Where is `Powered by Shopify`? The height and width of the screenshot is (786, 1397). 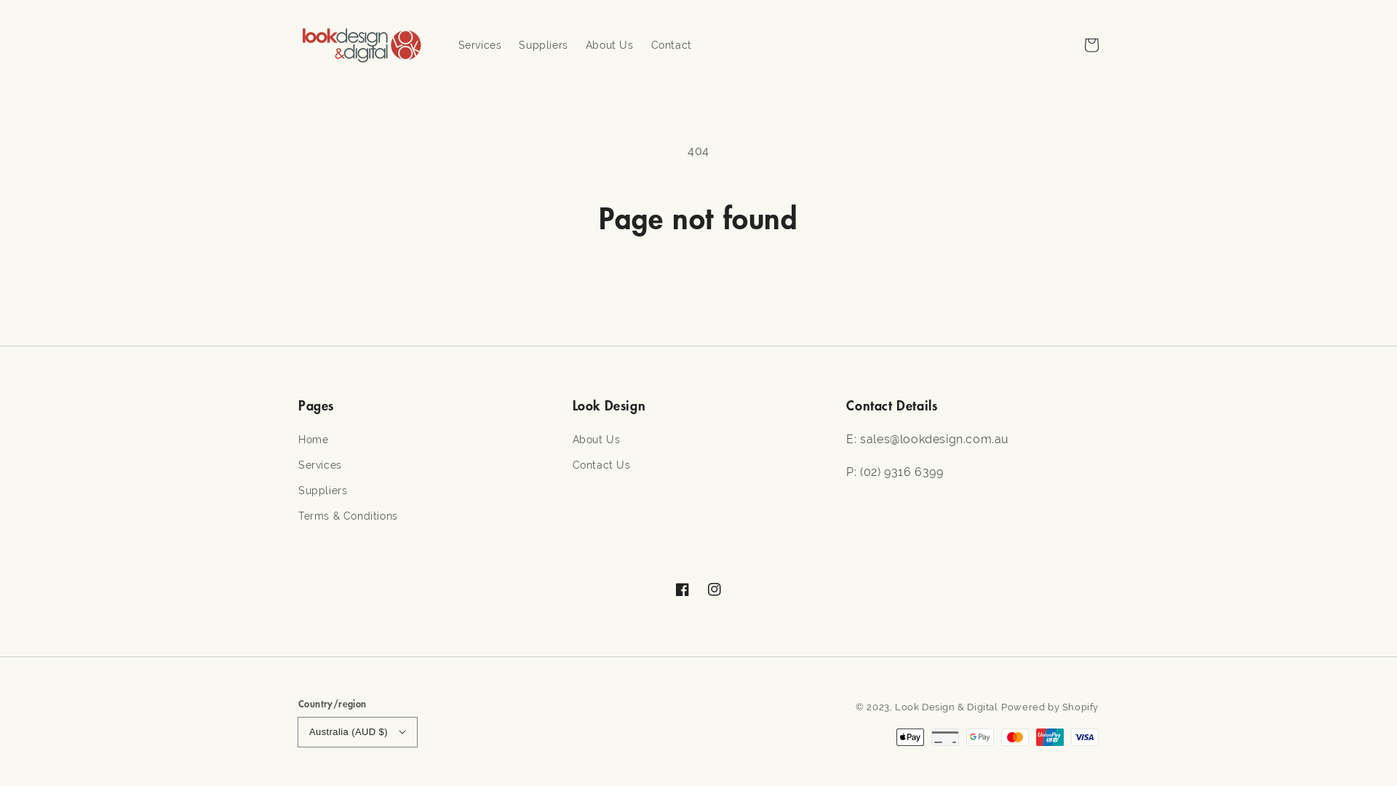
Powered by Shopify is located at coordinates (1050, 707).